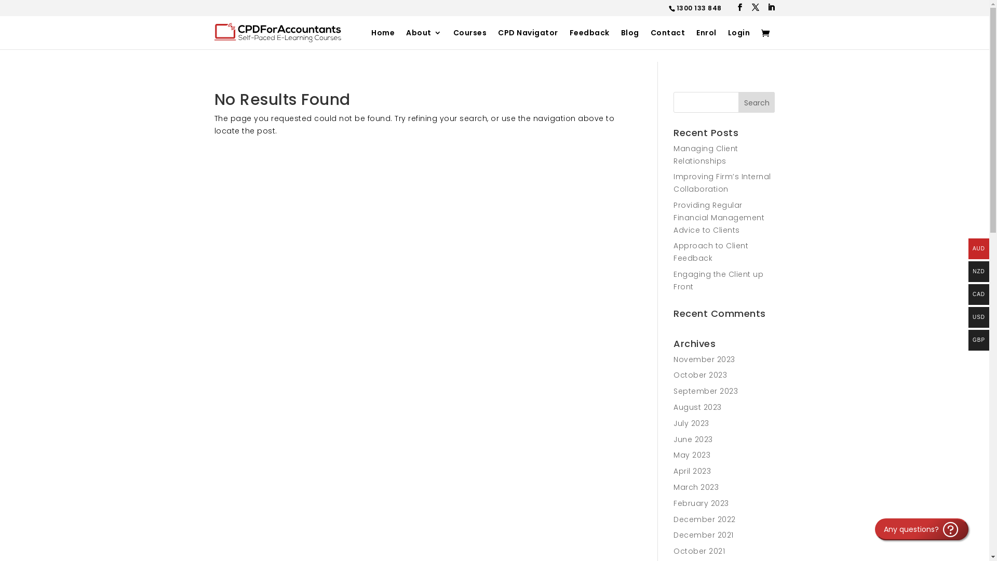  I want to click on October 2021, so click(699, 551).